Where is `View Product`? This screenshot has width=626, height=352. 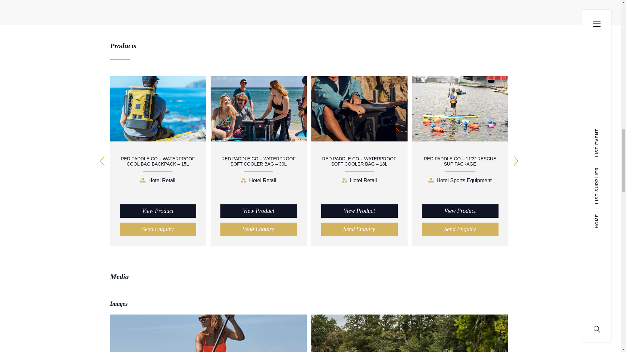 View Product is located at coordinates (258, 211).